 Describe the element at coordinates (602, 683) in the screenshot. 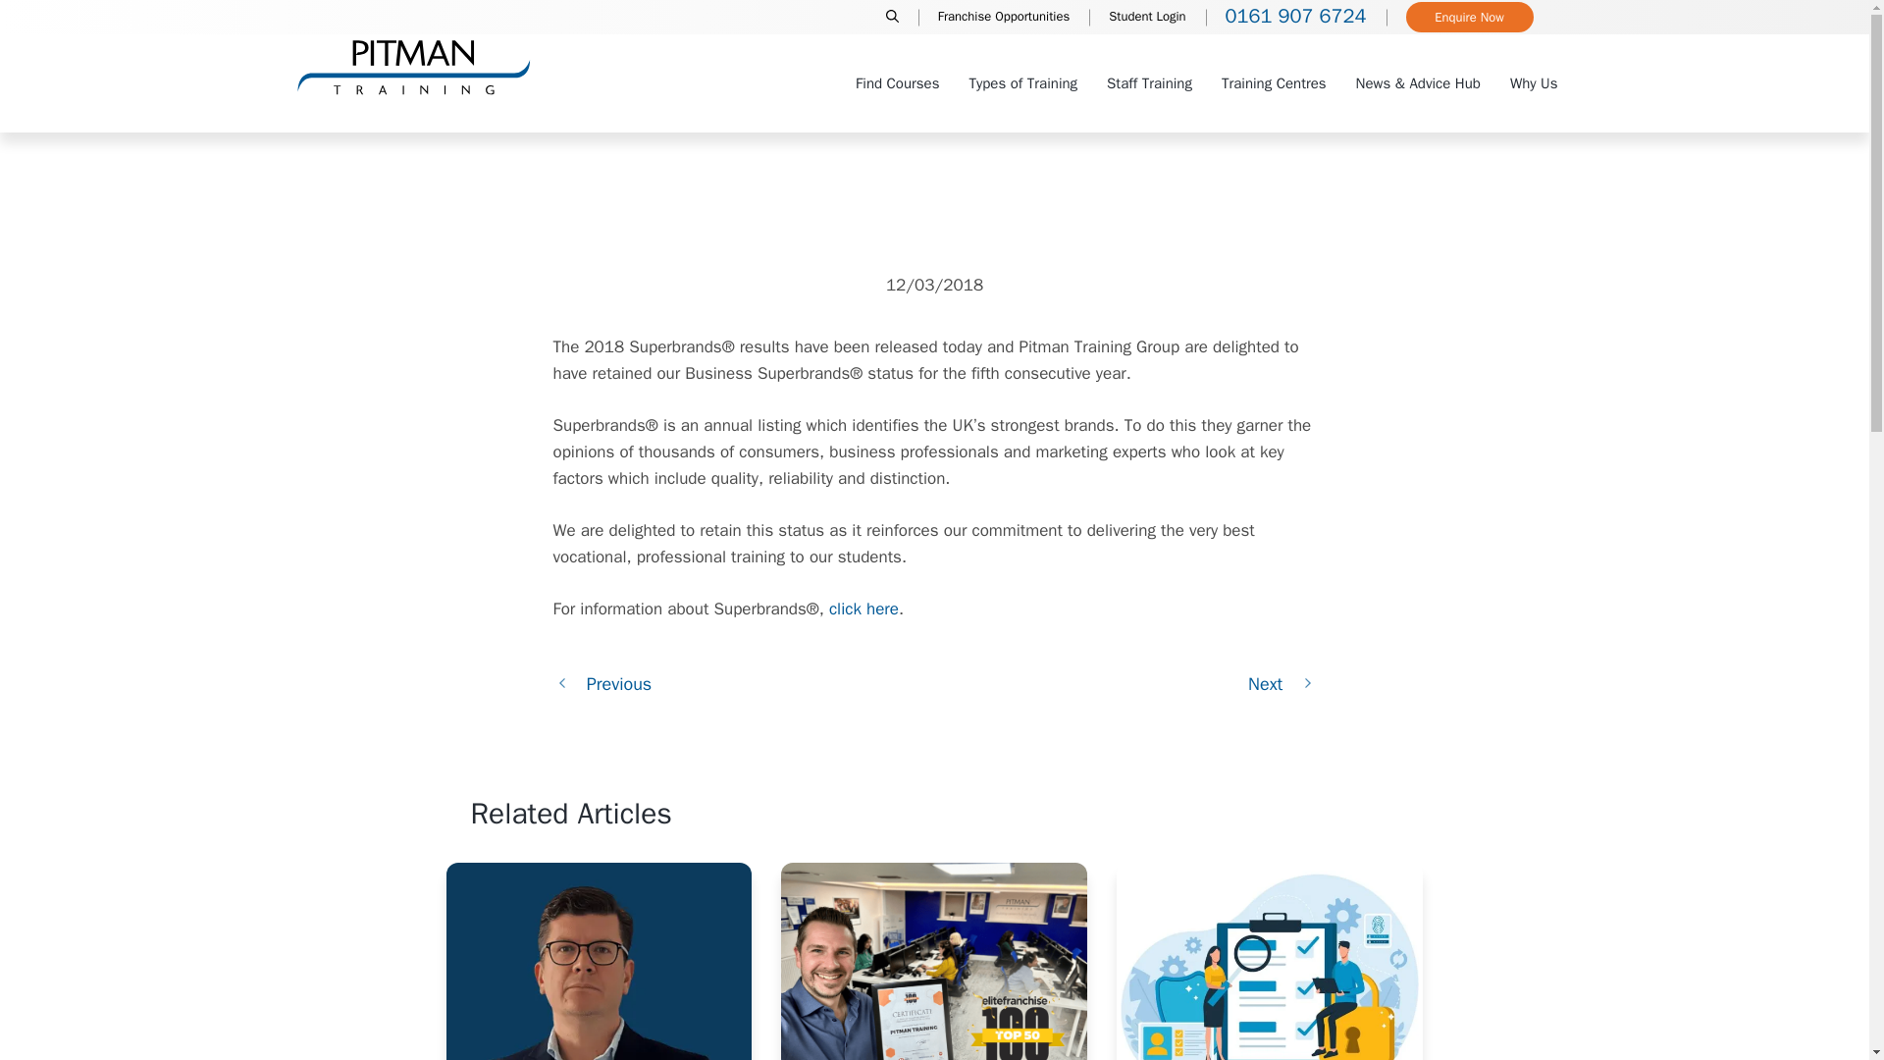

I see `Press For Progress - FREE Career Coaching` at that location.